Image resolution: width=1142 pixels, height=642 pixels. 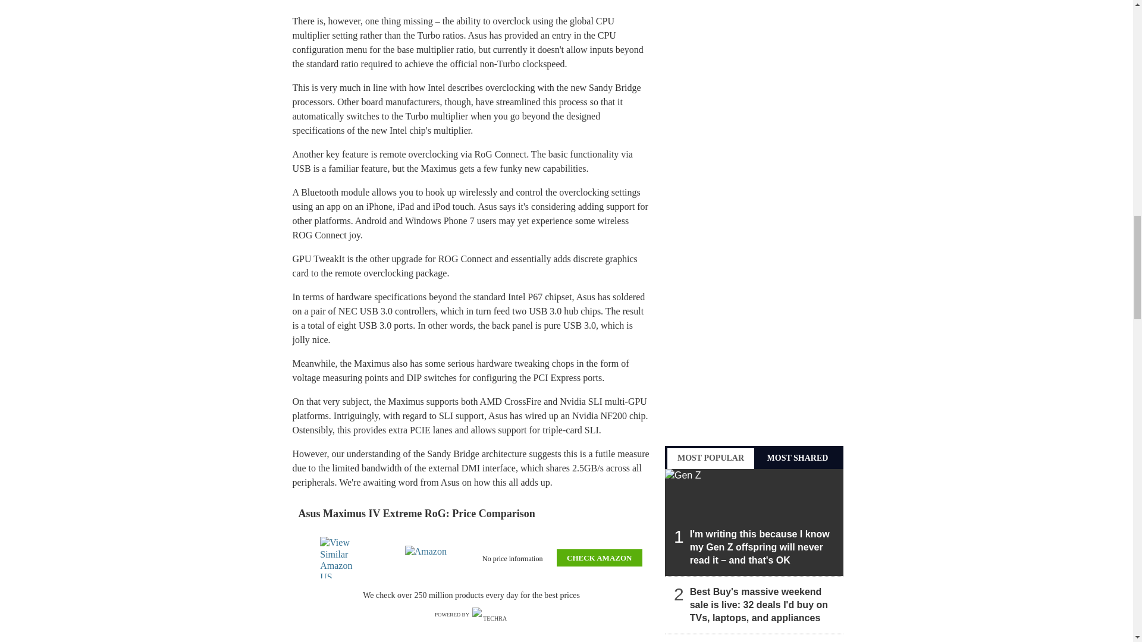 I want to click on Techradar, so click(x=490, y=615).